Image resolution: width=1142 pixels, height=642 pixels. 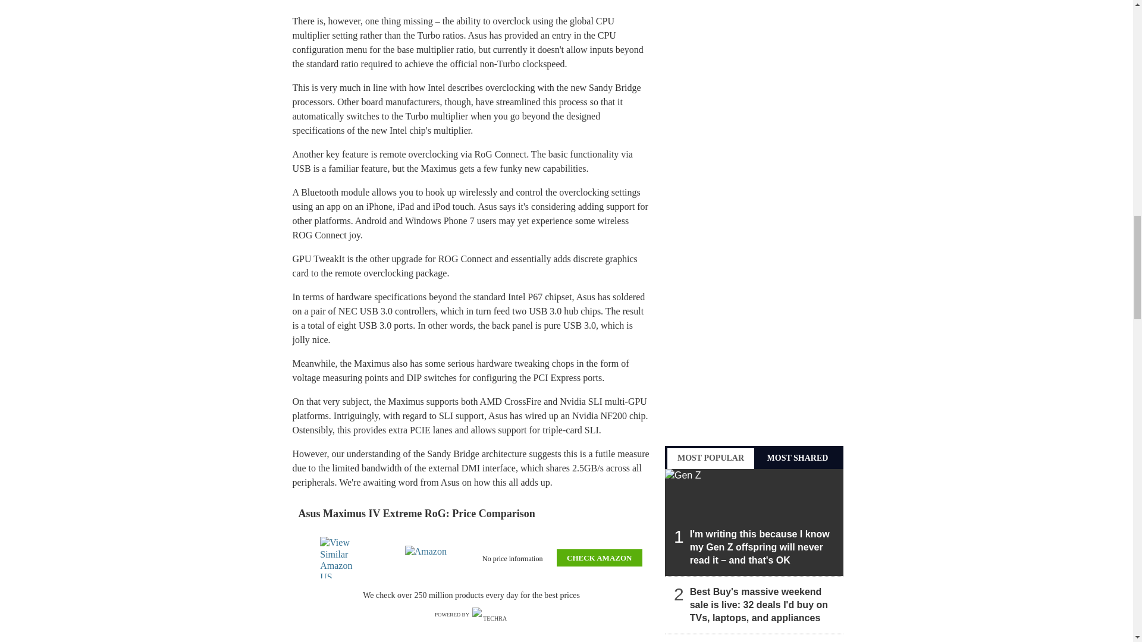 I want to click on Techradar, so click(x=490, y=615).